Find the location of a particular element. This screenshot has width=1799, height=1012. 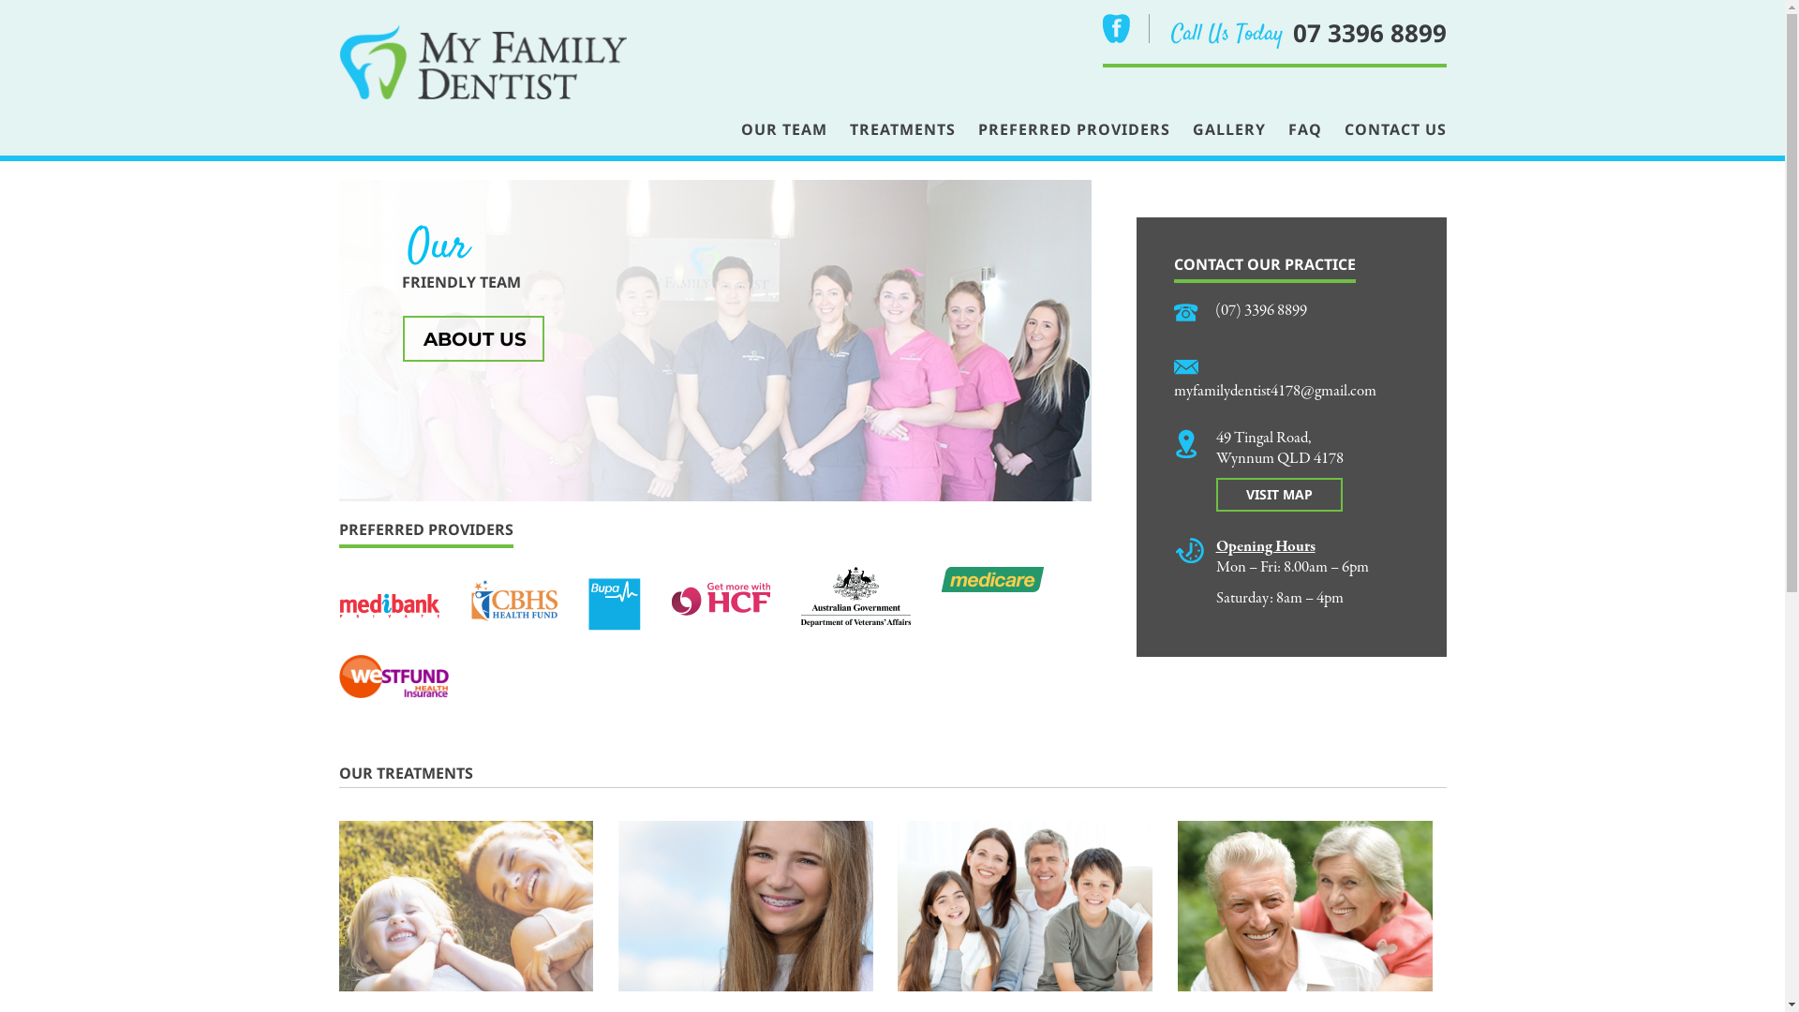

Bupa is located at coordinates (615, 604).